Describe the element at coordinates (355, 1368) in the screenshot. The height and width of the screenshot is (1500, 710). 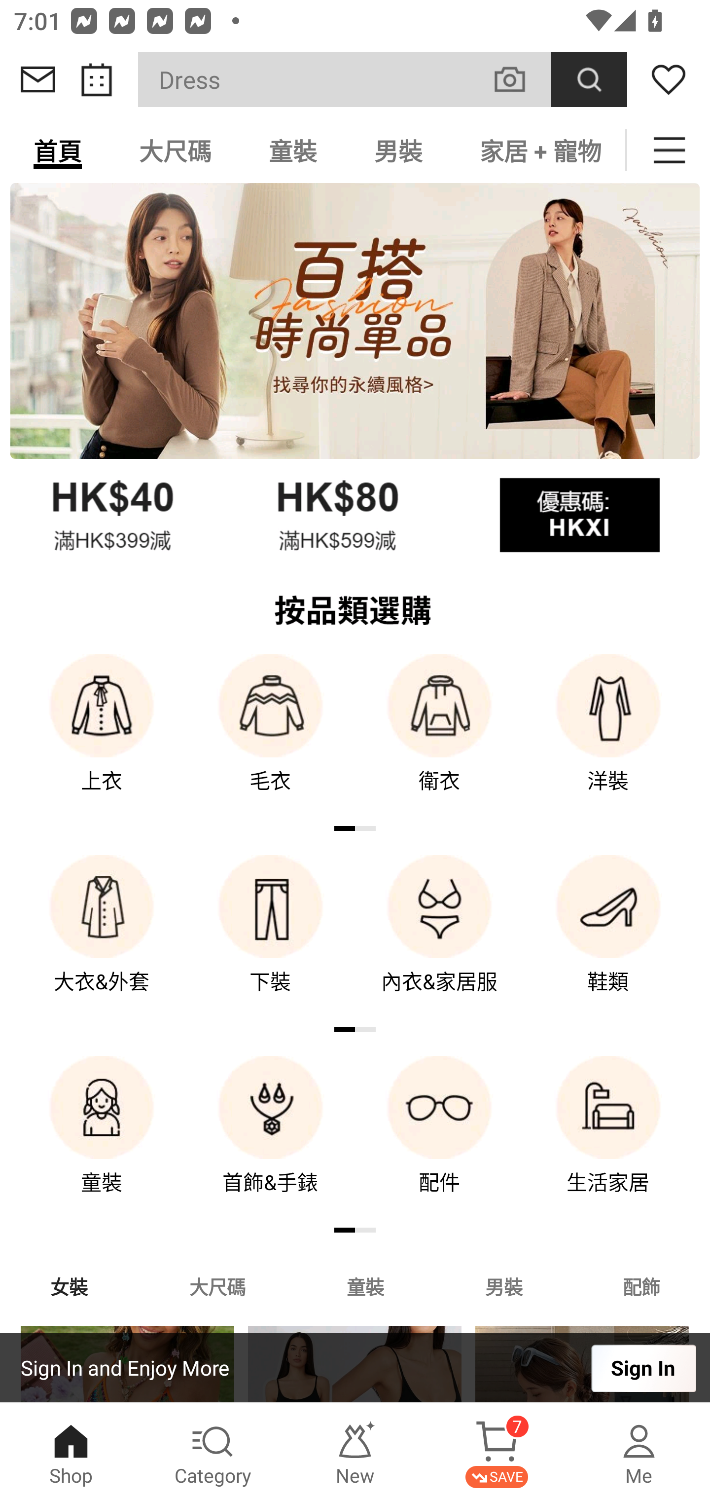
I see `Sign In and Enjoy More Sign In` at that location.